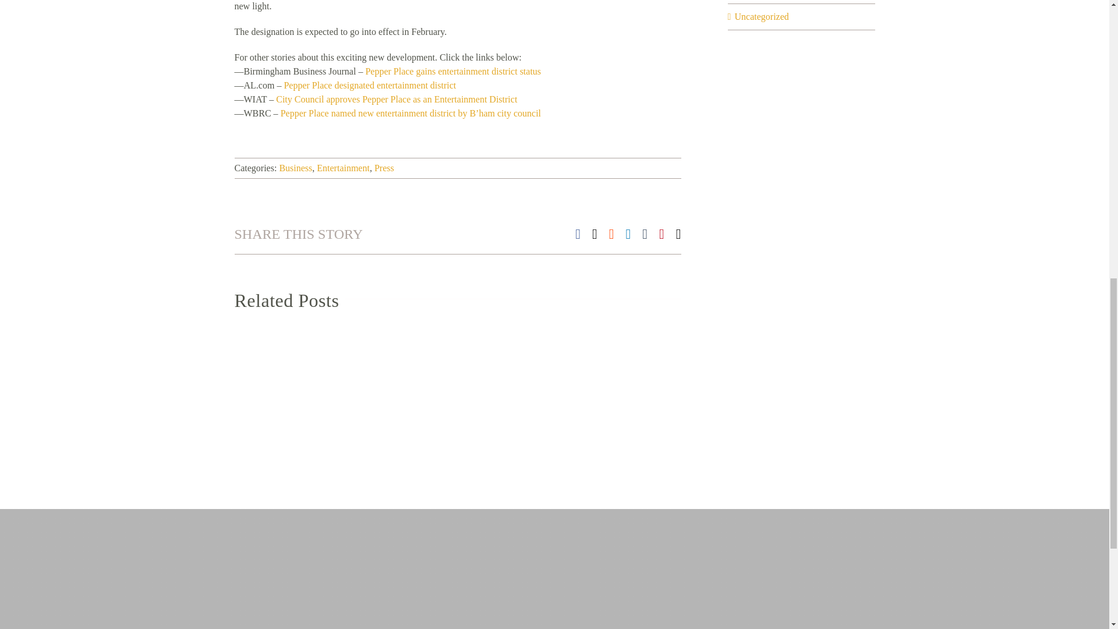 This screenshot has height=629, width=1118. I want to click on Entertainment, so click(343, 168).